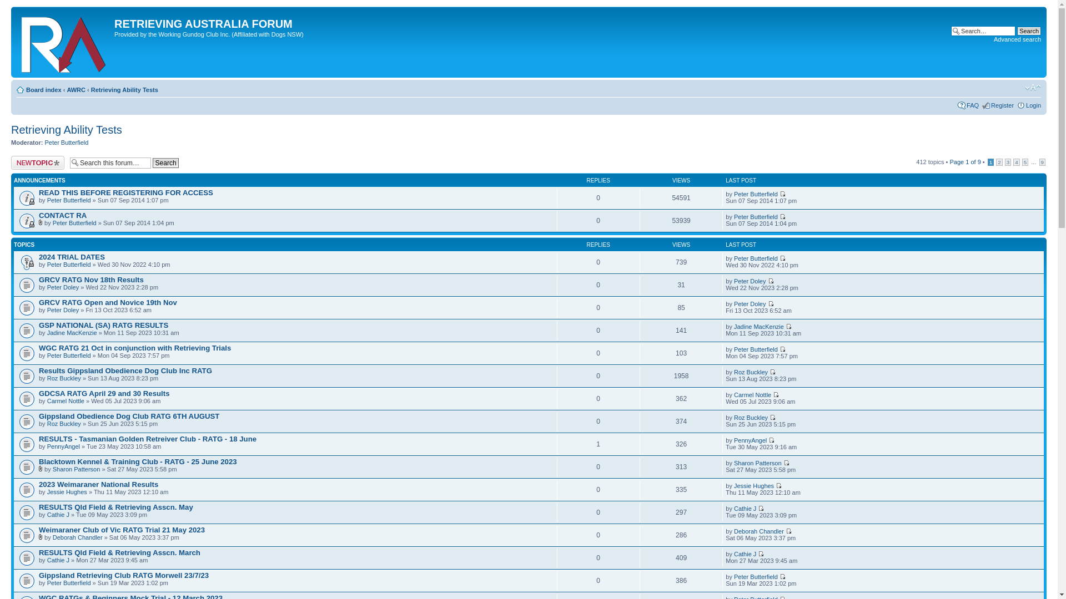 This screenshot has width=1066, height=599. I want to click on Peter Butterfield, so click(756, 258).